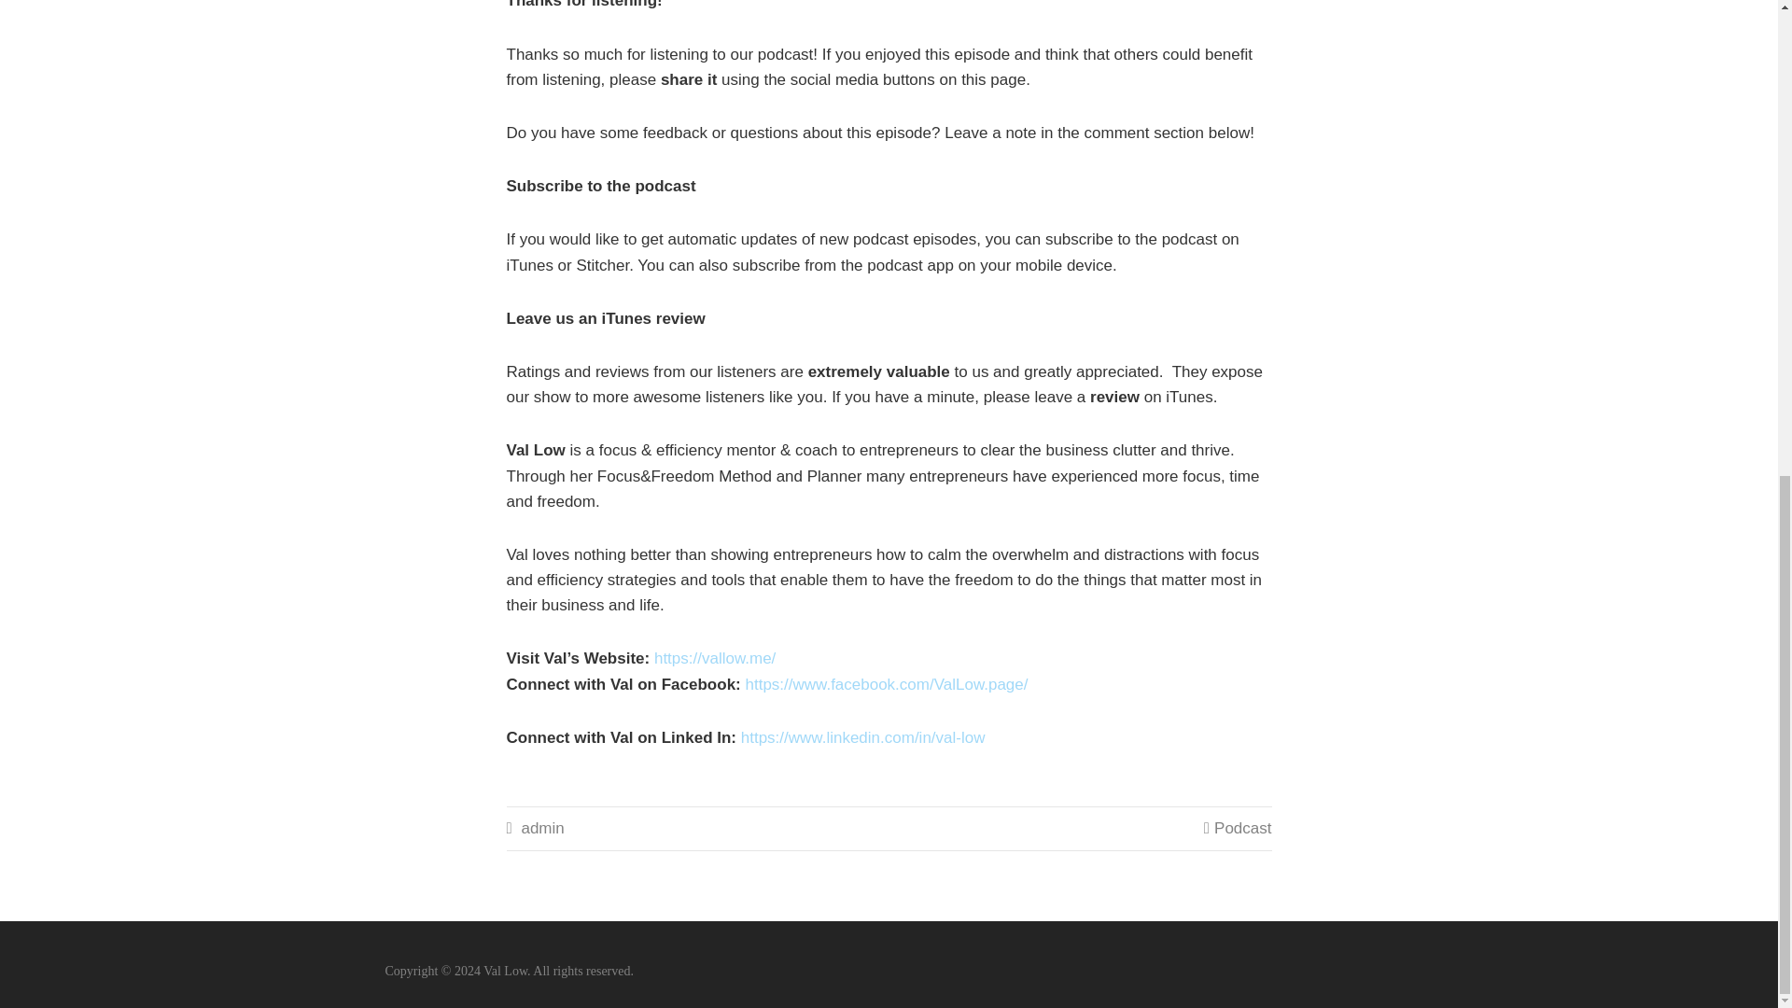 The width and height of the screenshot is (1792, 1008). What do you see at coordinates (1242, 829) in the screenshot?
I see `Podcast` at bounding box center [1242, 829].